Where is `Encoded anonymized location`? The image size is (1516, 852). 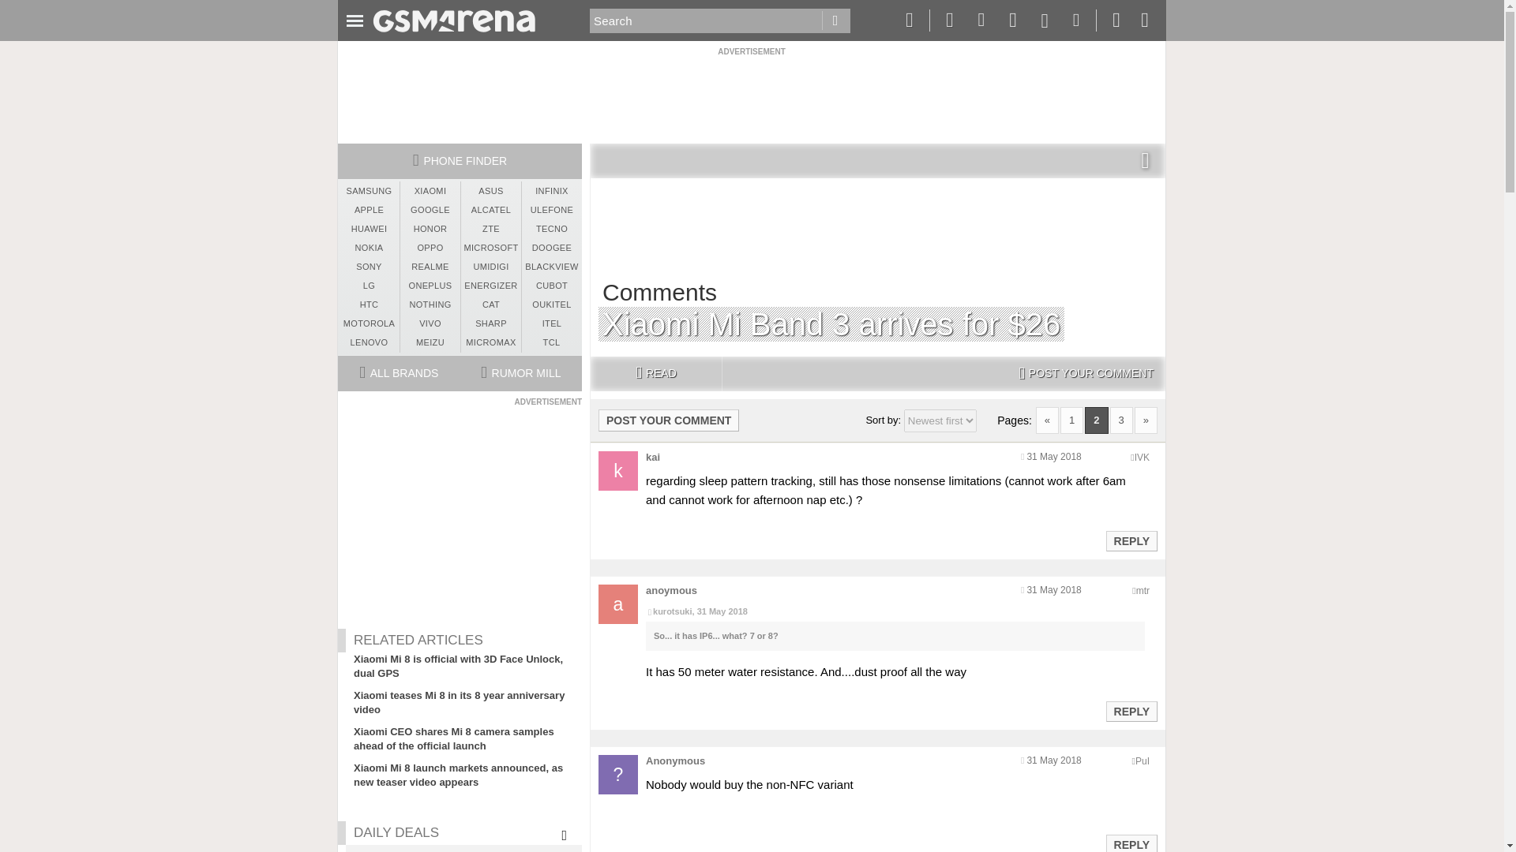 Encoded anonymized location is located at coordinates (1142, 590).